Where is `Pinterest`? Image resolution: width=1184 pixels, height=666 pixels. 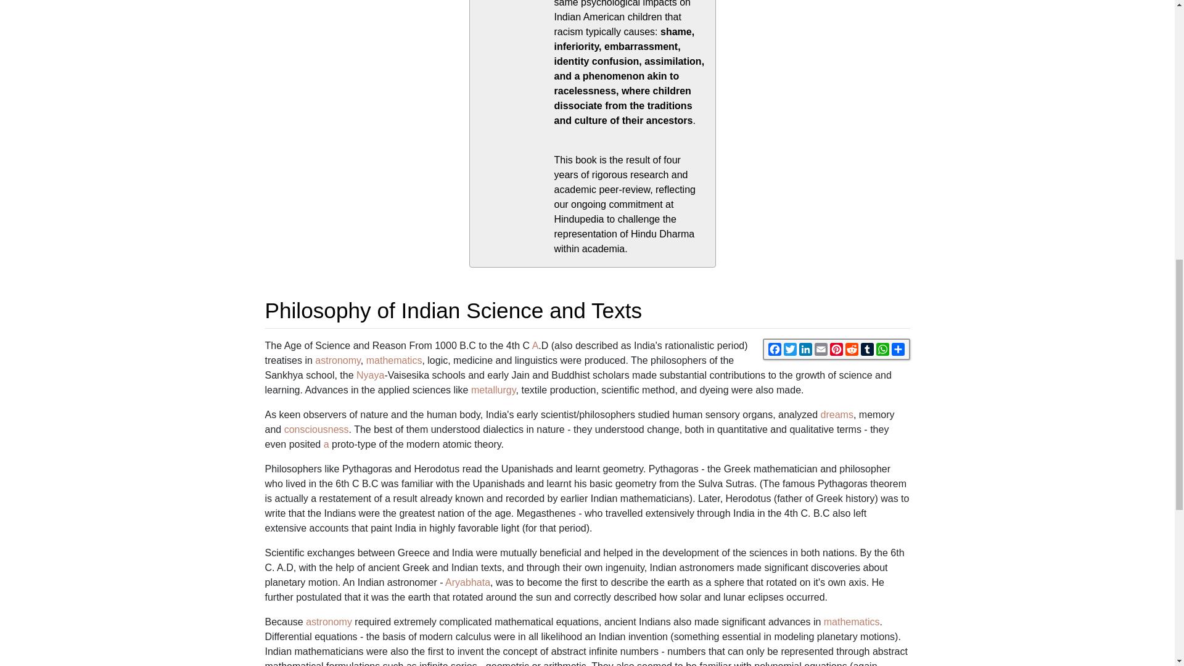
Pinterest is located at coordinates (836, 349).